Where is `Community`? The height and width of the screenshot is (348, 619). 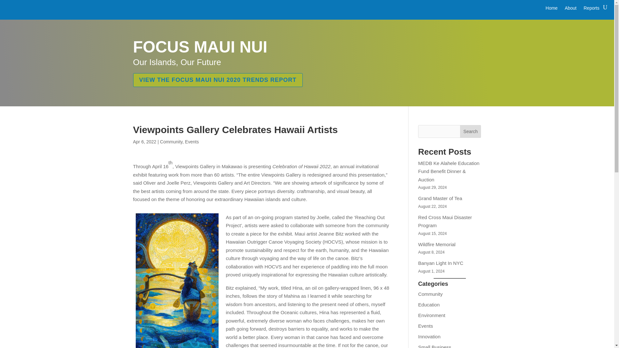 Community is located at coordinates (171, 142).